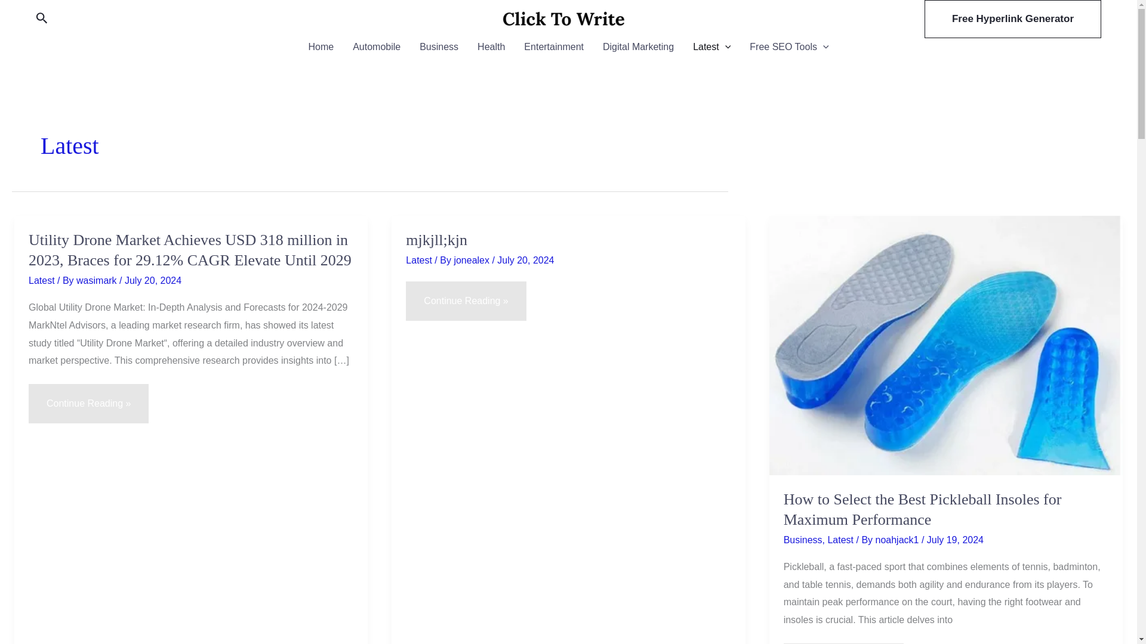  What do you see at coordinates (473, 260) in the screenshot?
I see `jonealex` at bounding box center [473, 260].